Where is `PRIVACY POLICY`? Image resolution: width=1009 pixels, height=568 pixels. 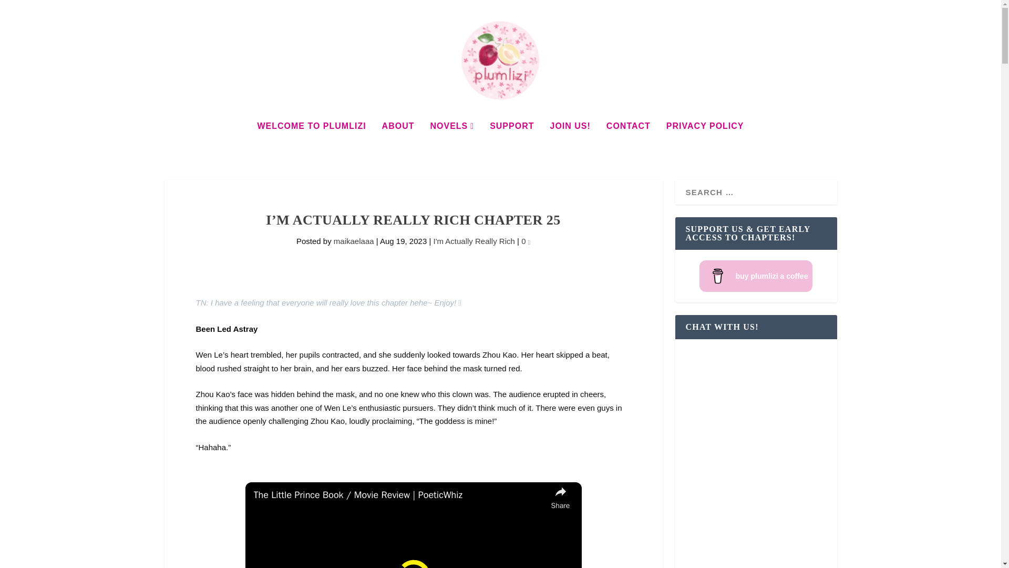
PRIVACY POLICY is located at coordinates (705, 140).